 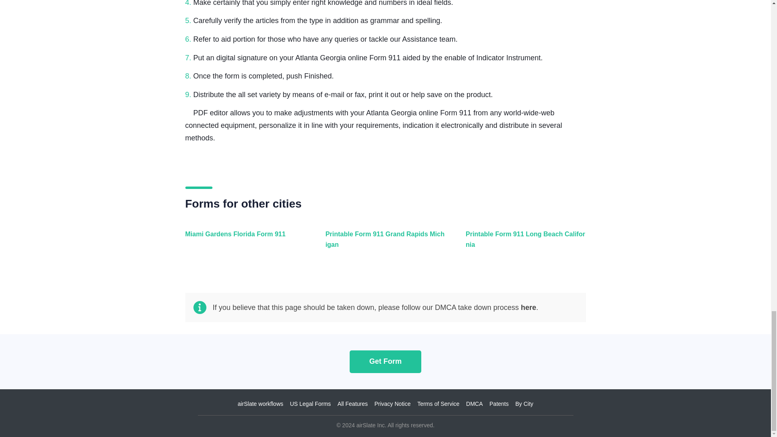 I want to click on Privacy Notice, so click(x=392, y=404).